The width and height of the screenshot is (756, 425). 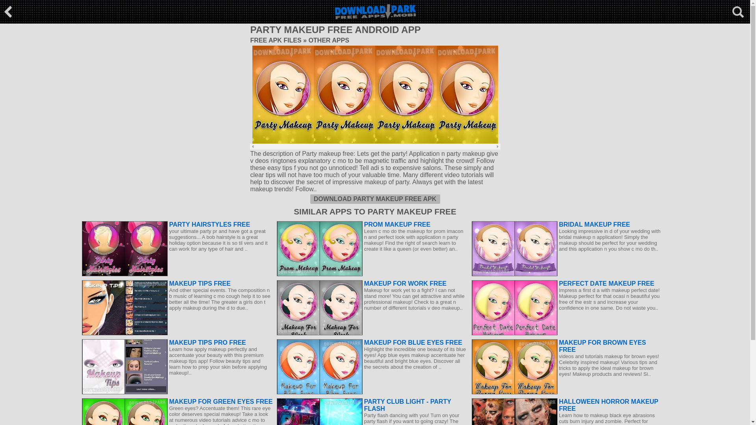 I want to click on MAKEUP FOR BROWN EYES FREE, so click(x=567, y=346).